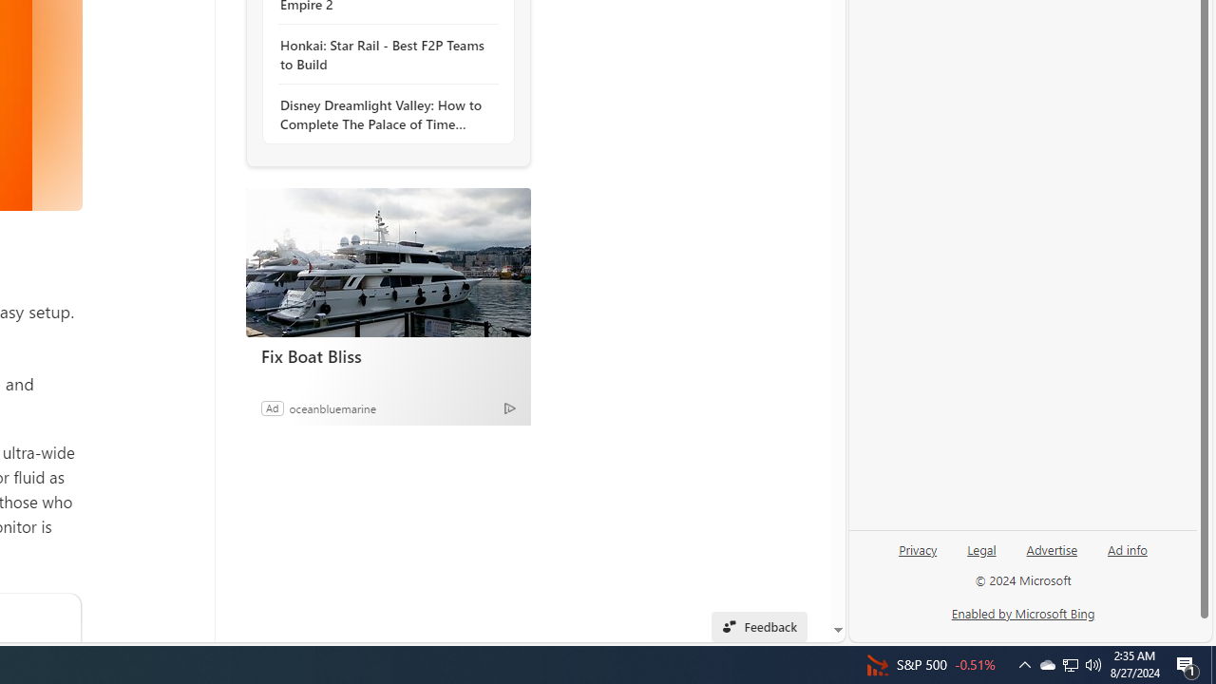 The image size is (1216, 684). Describe the element at coordinates (388, 262) in the screenshot. I see `Fix Boat Bliss` at that location.